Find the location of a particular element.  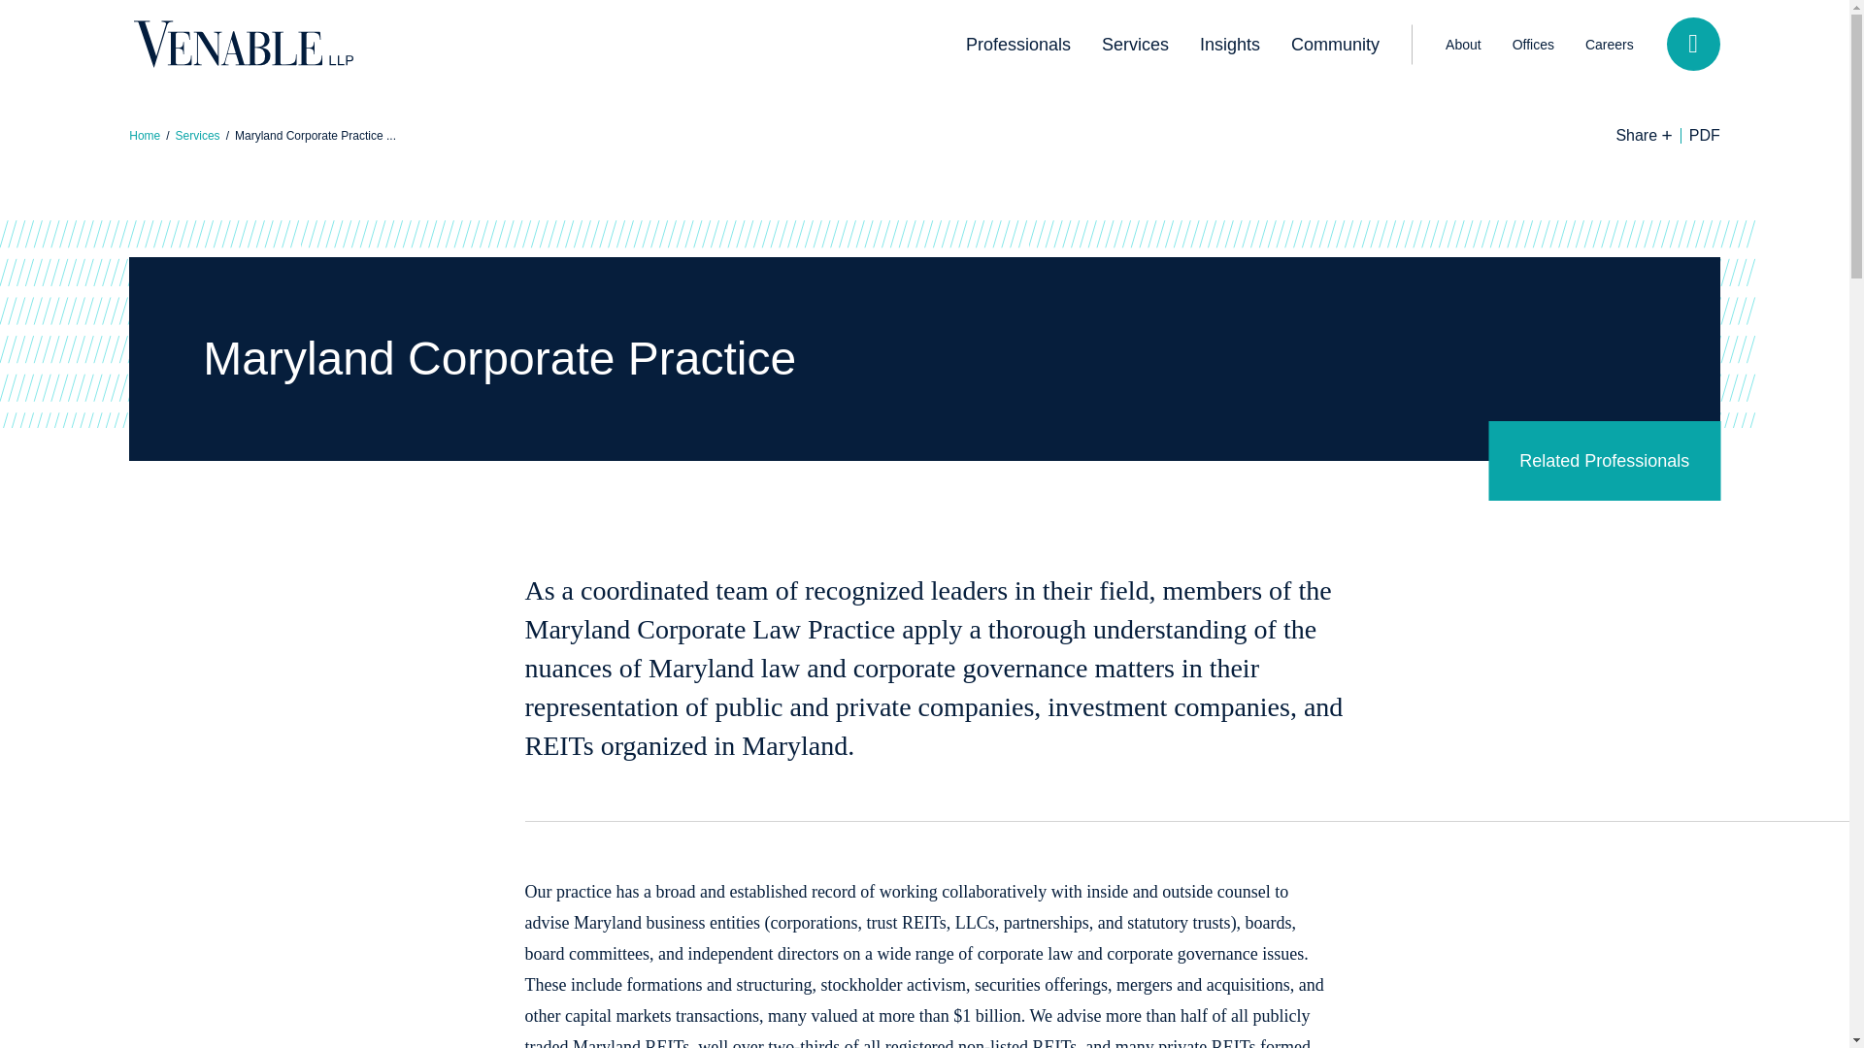

PDF is located at coordinates (1704, 135).